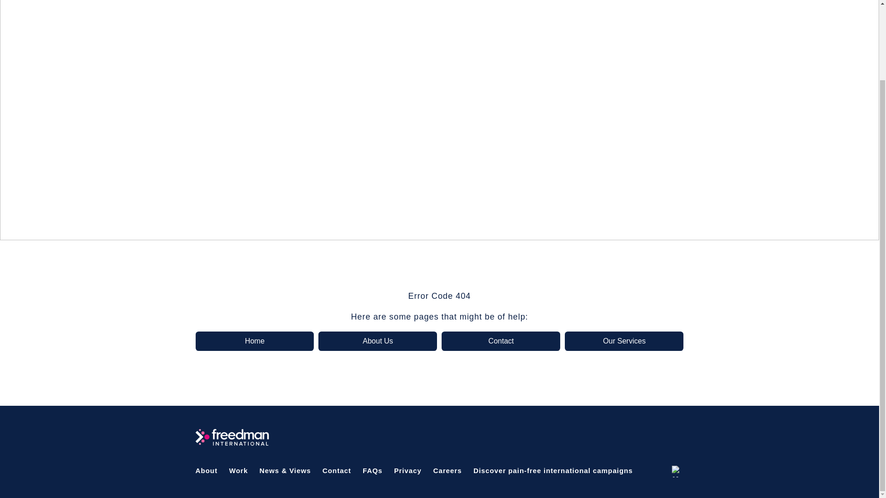 The height and width of the screenshot is (498, 886). What do you see at coordinates (372, 470) in the screenshot?
I see `FAQs` at bounding box center [372, 470].